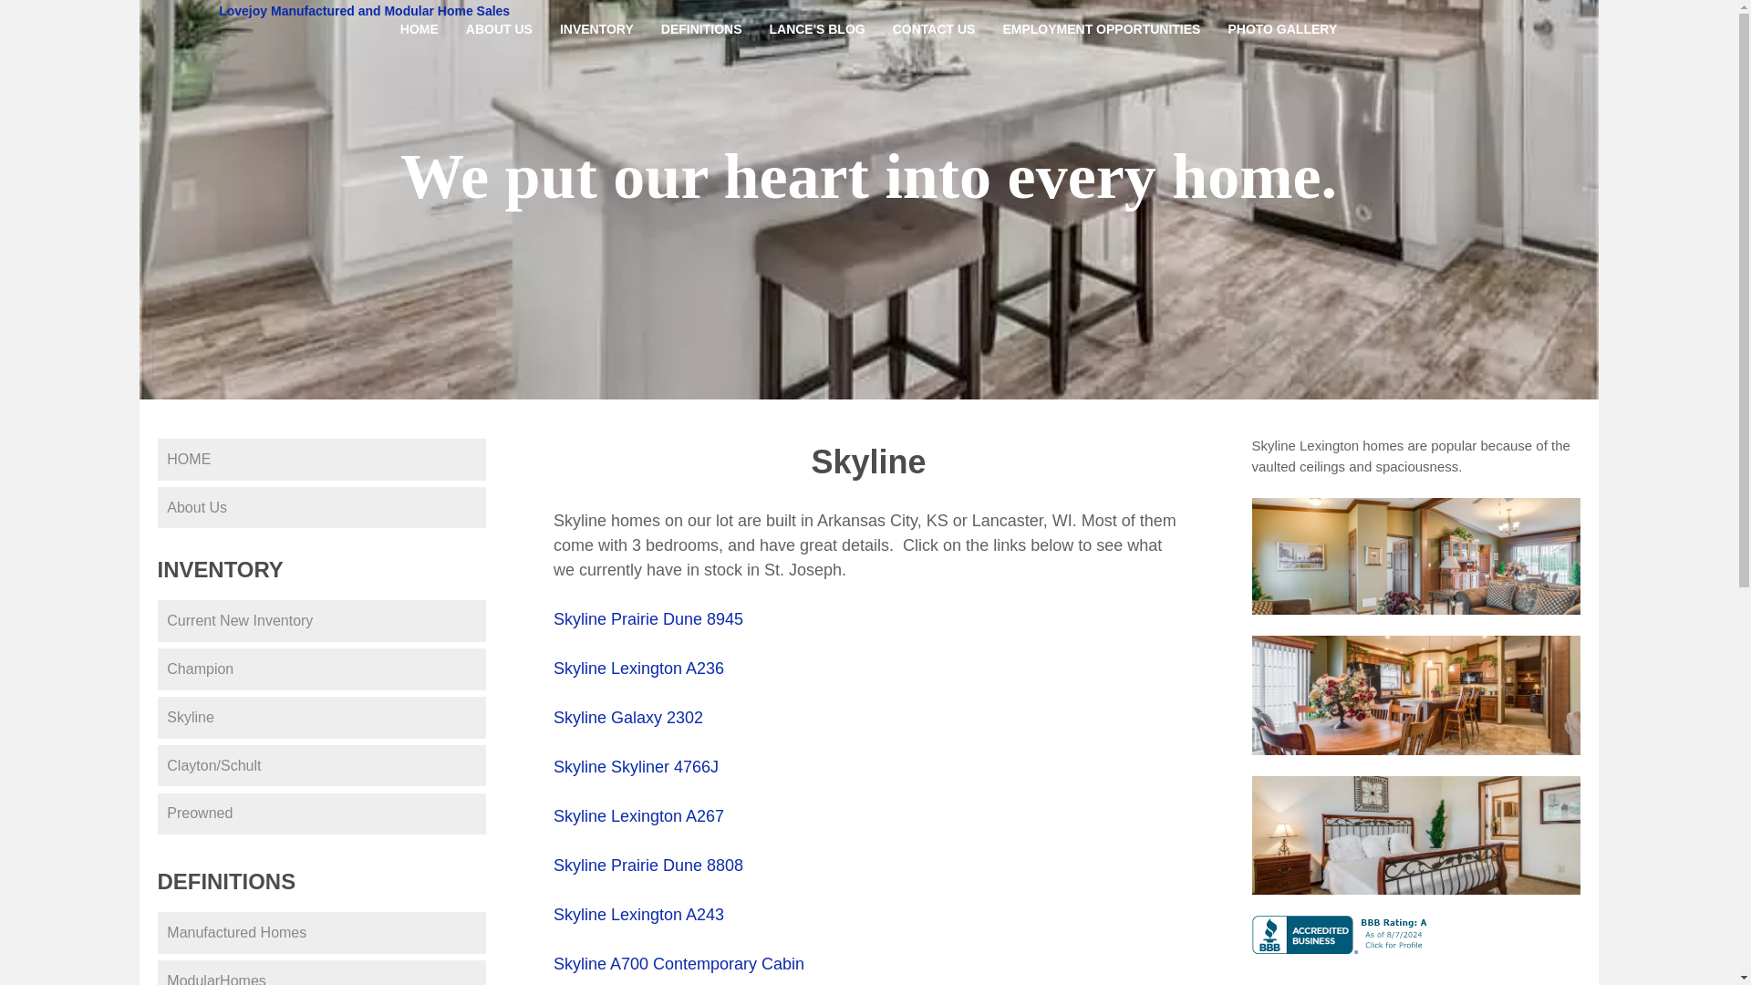 The width and height of the screenshot is (1751, 985). I want to click on Skyline Skyliner 4766J, so click(635, 766).